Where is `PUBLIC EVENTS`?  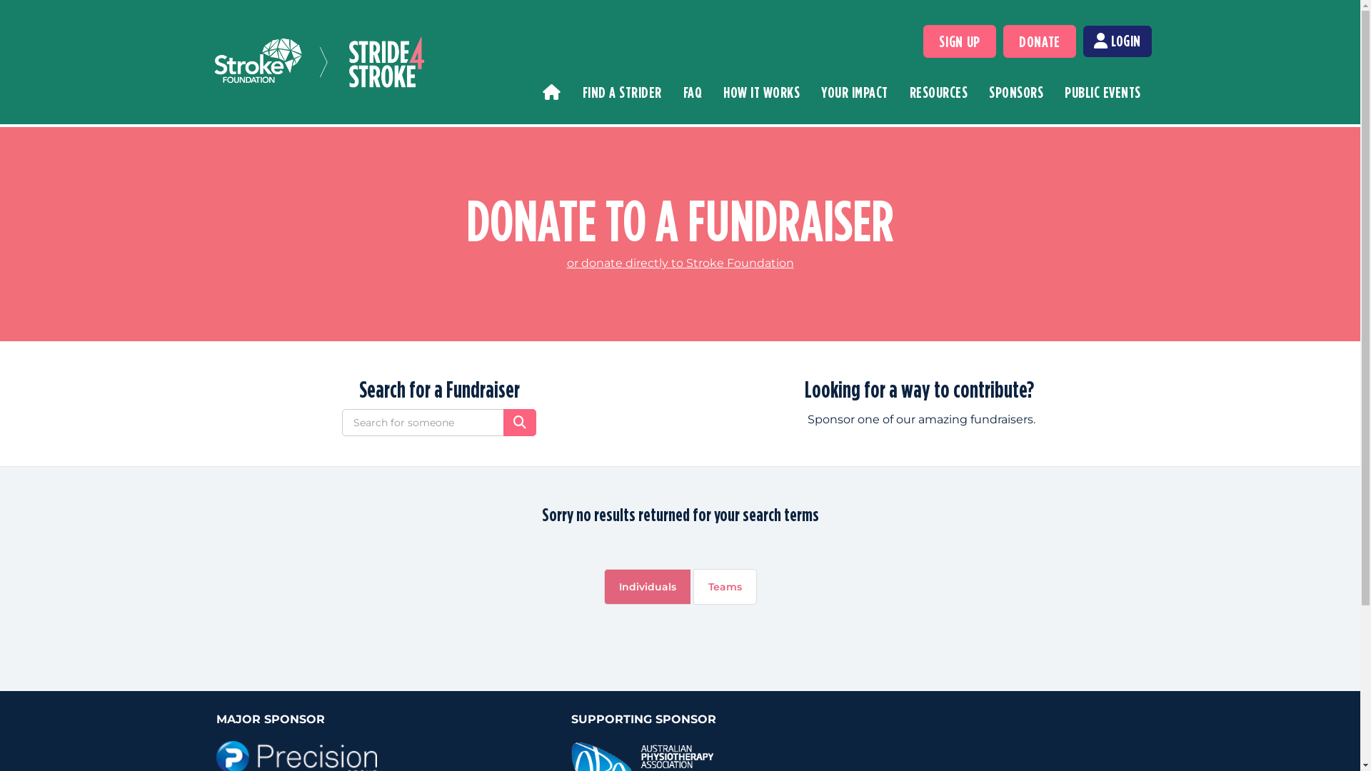 PUBLIC EVENTS is located at coordinates (1103, 93).